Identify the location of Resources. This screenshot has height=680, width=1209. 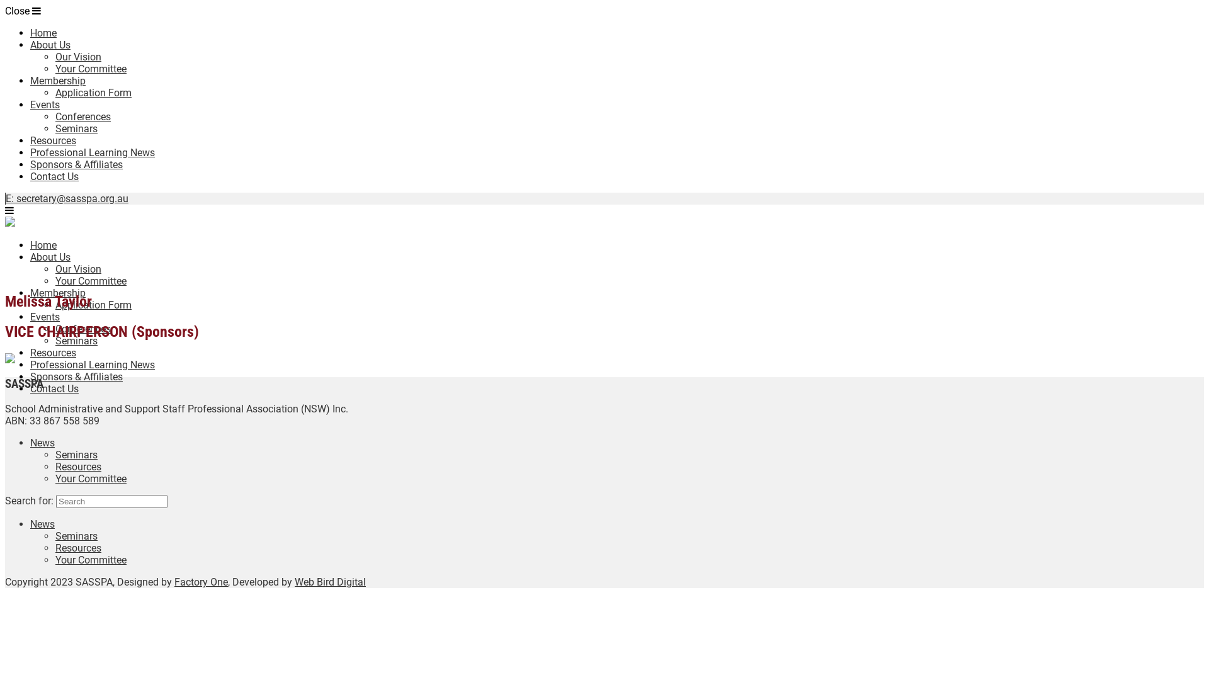
(53, 141).